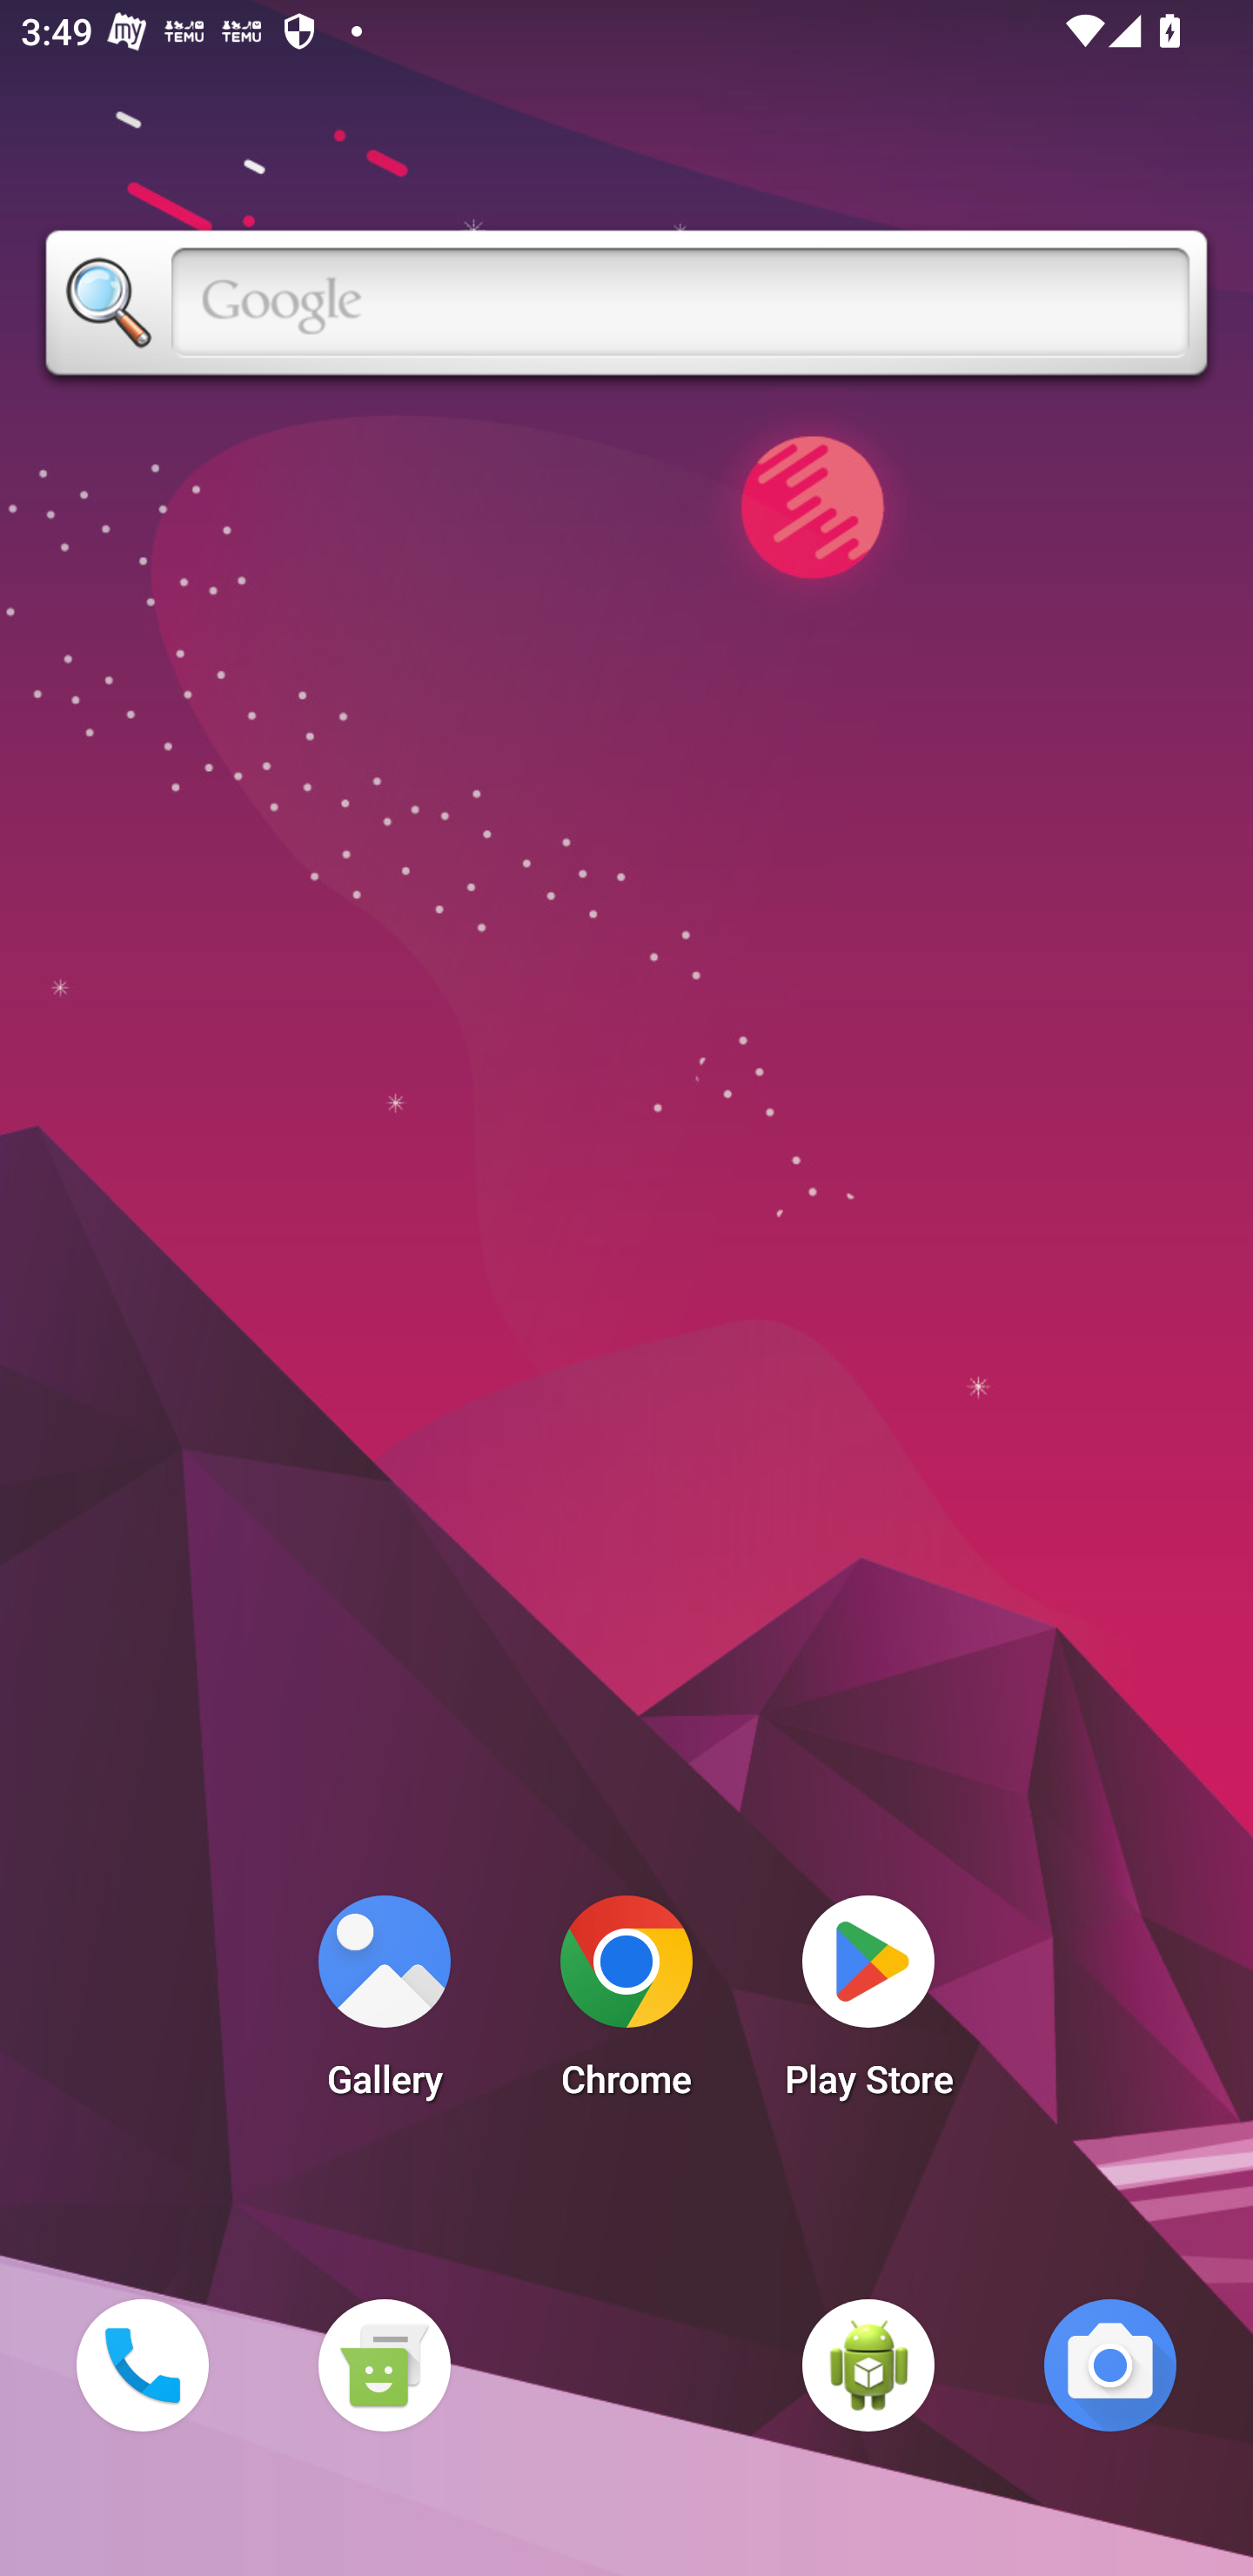 This screenshot has height=2576, width=1253. Describe the element at coordinates (868, 2365) in the screenshot. I see `WebView Browser Tester` at that location.